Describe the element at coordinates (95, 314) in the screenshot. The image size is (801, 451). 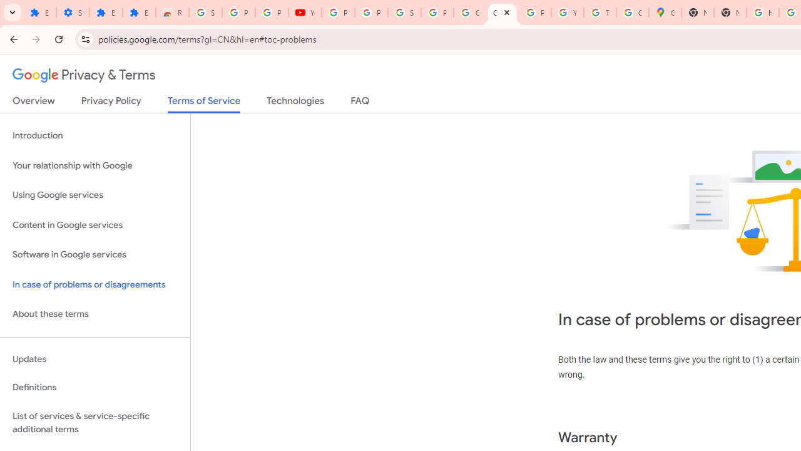
I see `About these terms` at that location.